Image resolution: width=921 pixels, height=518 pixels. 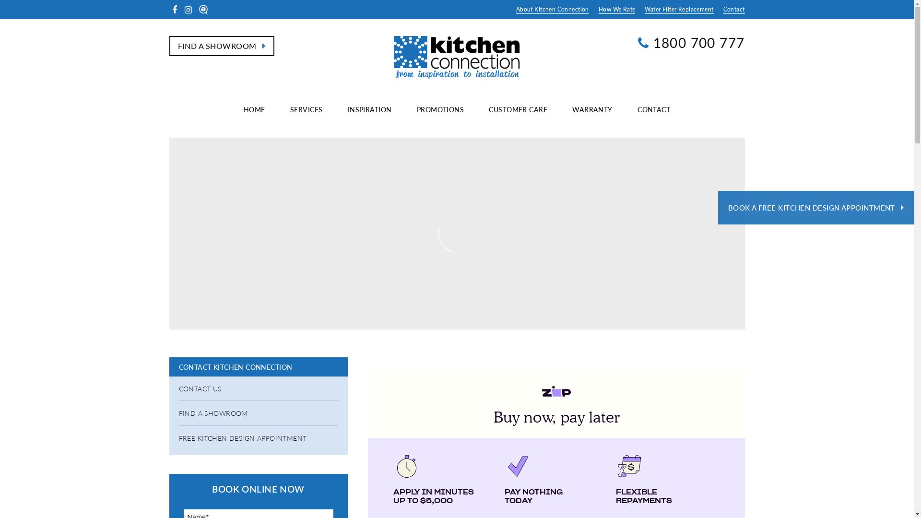 What do you see at coordinates (553, 10) in the screenshot?
I see `About Kitchen Connection` at bounding box center [553, 10].